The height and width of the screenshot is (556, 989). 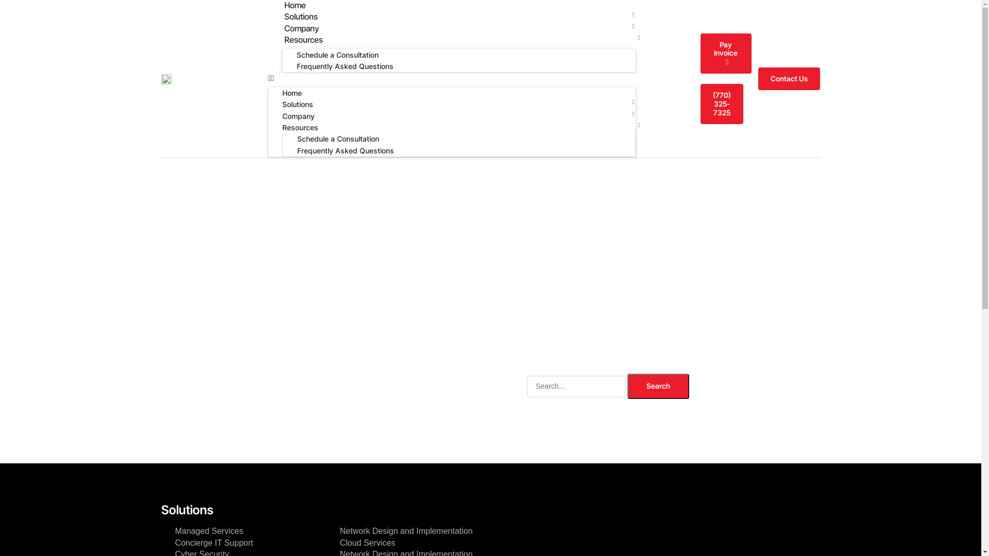 What do you see at coordinates (338, 139) in the screenshot?
I see `Schedule a Consultation` at bounding box center [338, 139].